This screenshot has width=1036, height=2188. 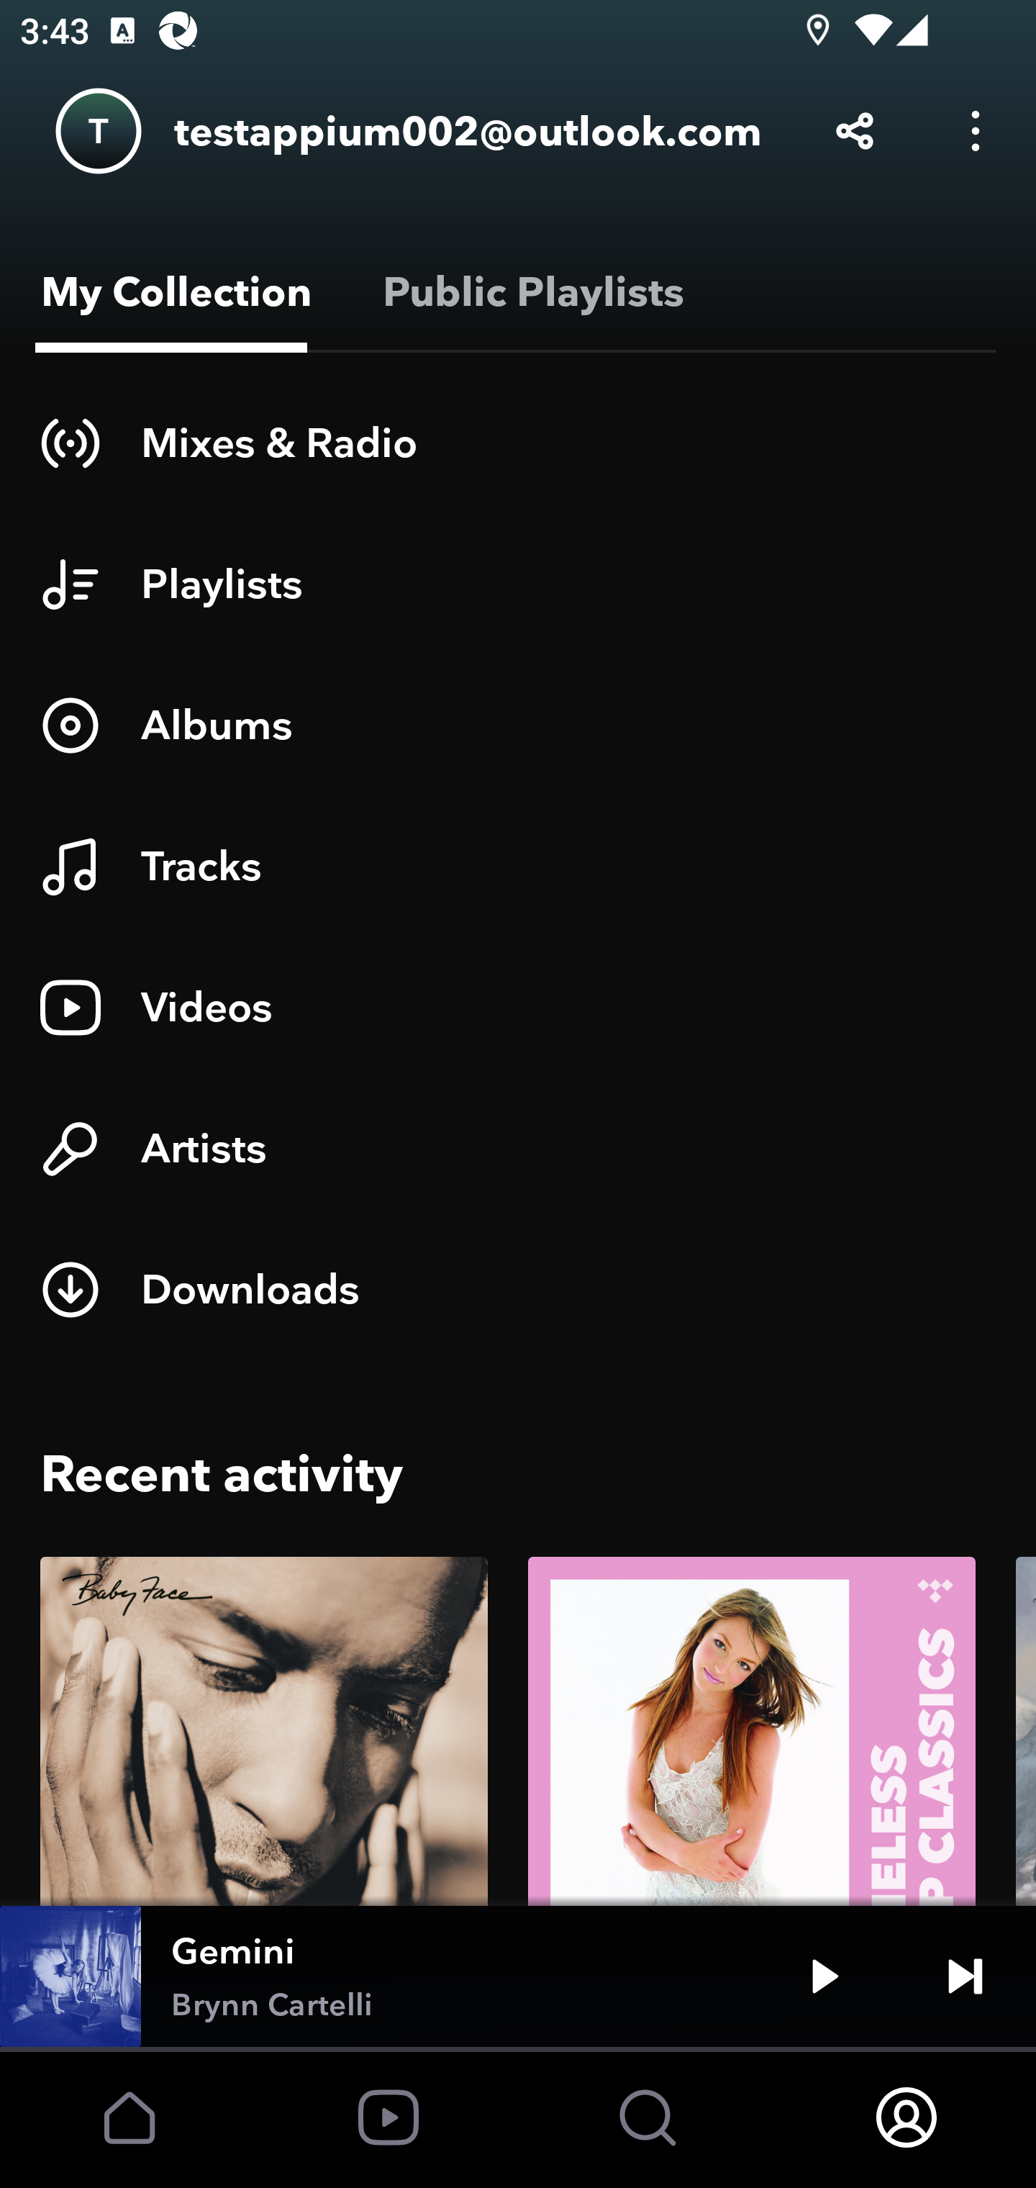 What do you see at coordinates (518, 725) in the screenshot?
I see `Albums` at bounding box center [518, 725].